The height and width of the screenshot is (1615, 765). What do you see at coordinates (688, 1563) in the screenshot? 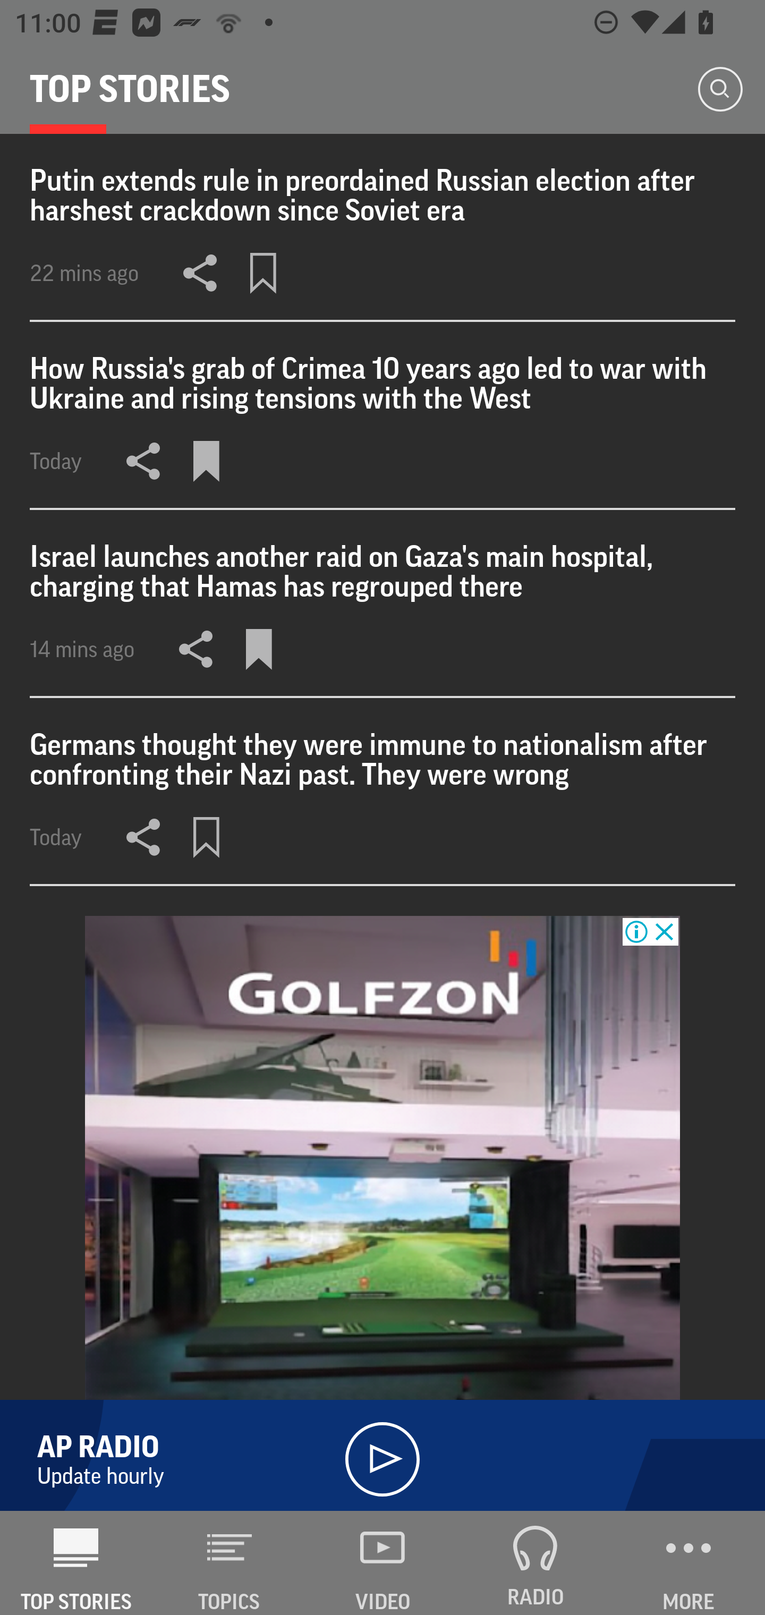
I see `MORE` at bounding box center [688, 1563].